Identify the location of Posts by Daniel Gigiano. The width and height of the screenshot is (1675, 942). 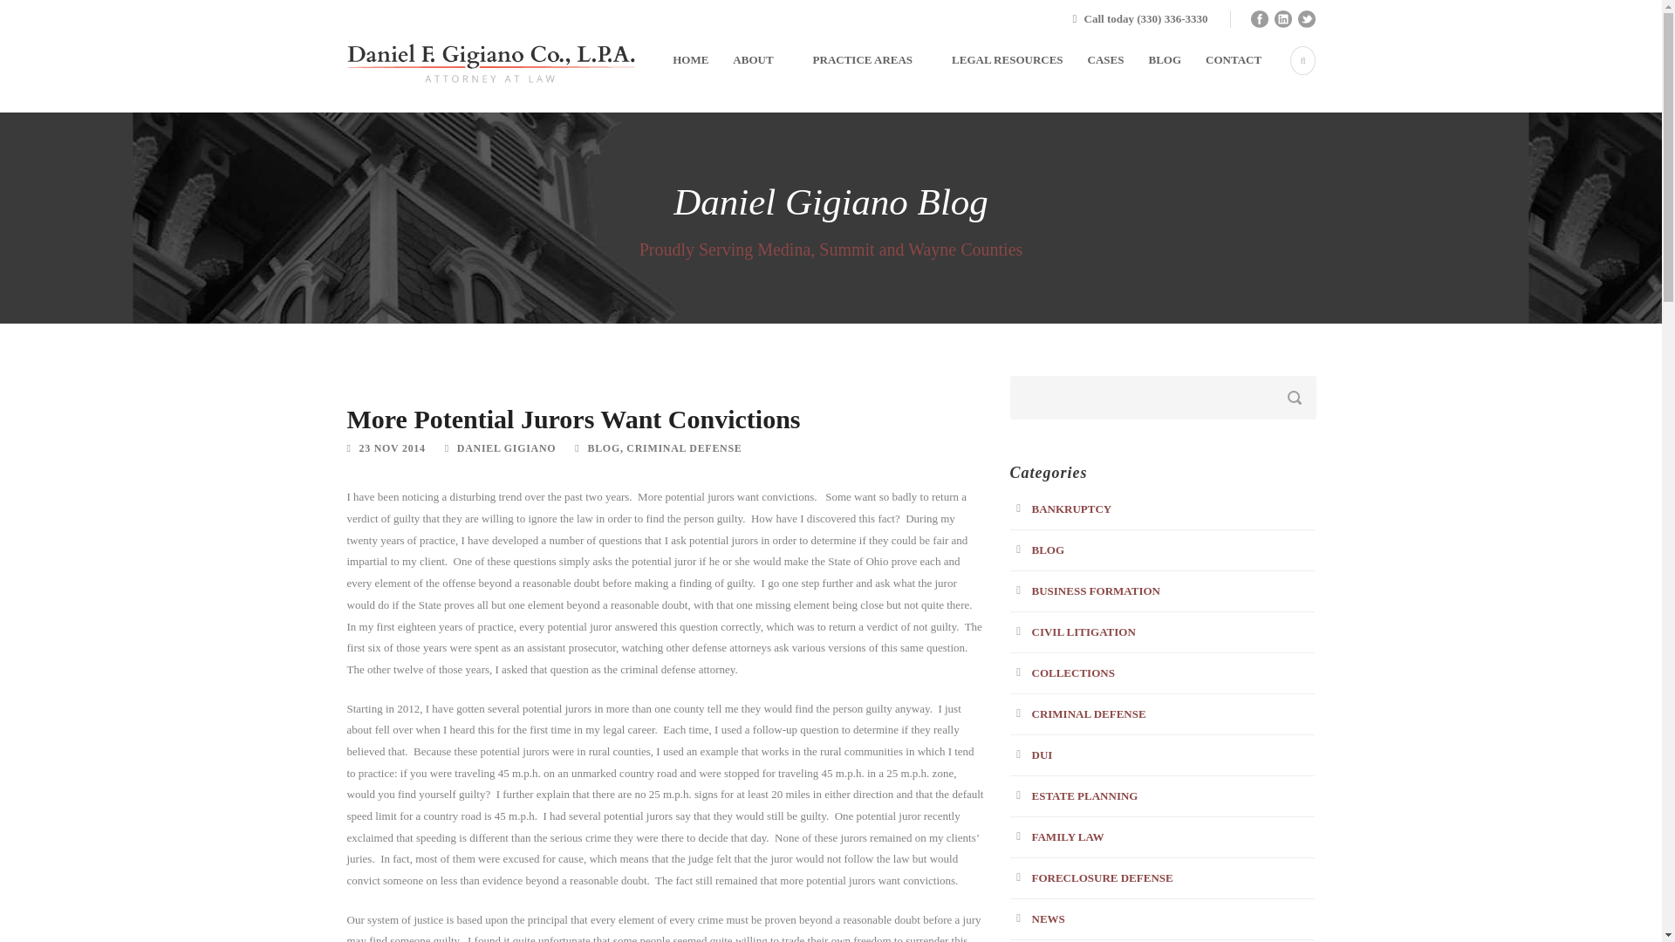
(506, 447).